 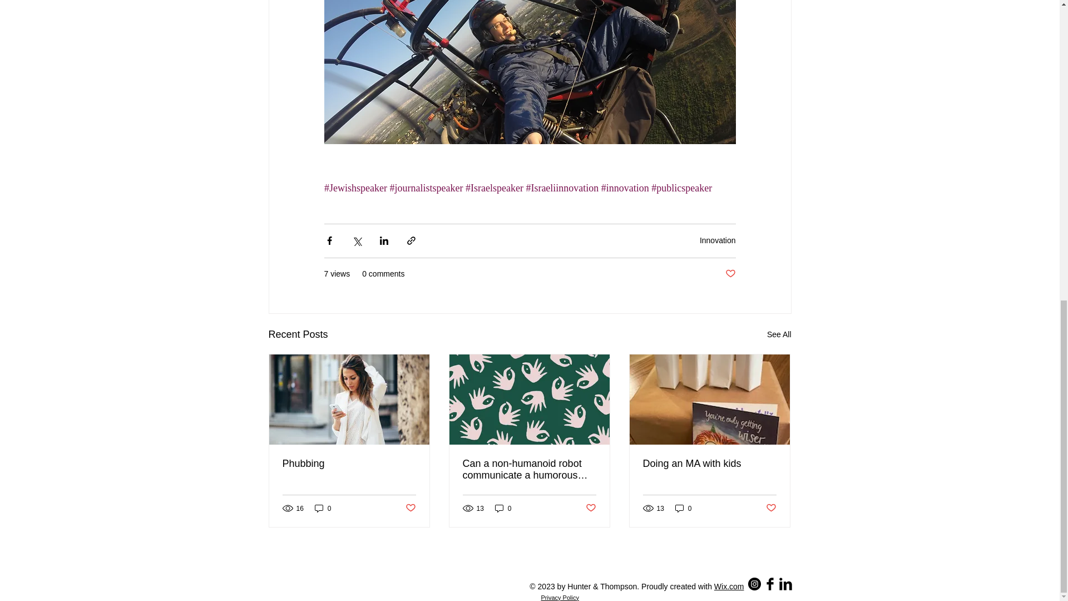 I want to click on Innovation, so click(x=718, y=240).